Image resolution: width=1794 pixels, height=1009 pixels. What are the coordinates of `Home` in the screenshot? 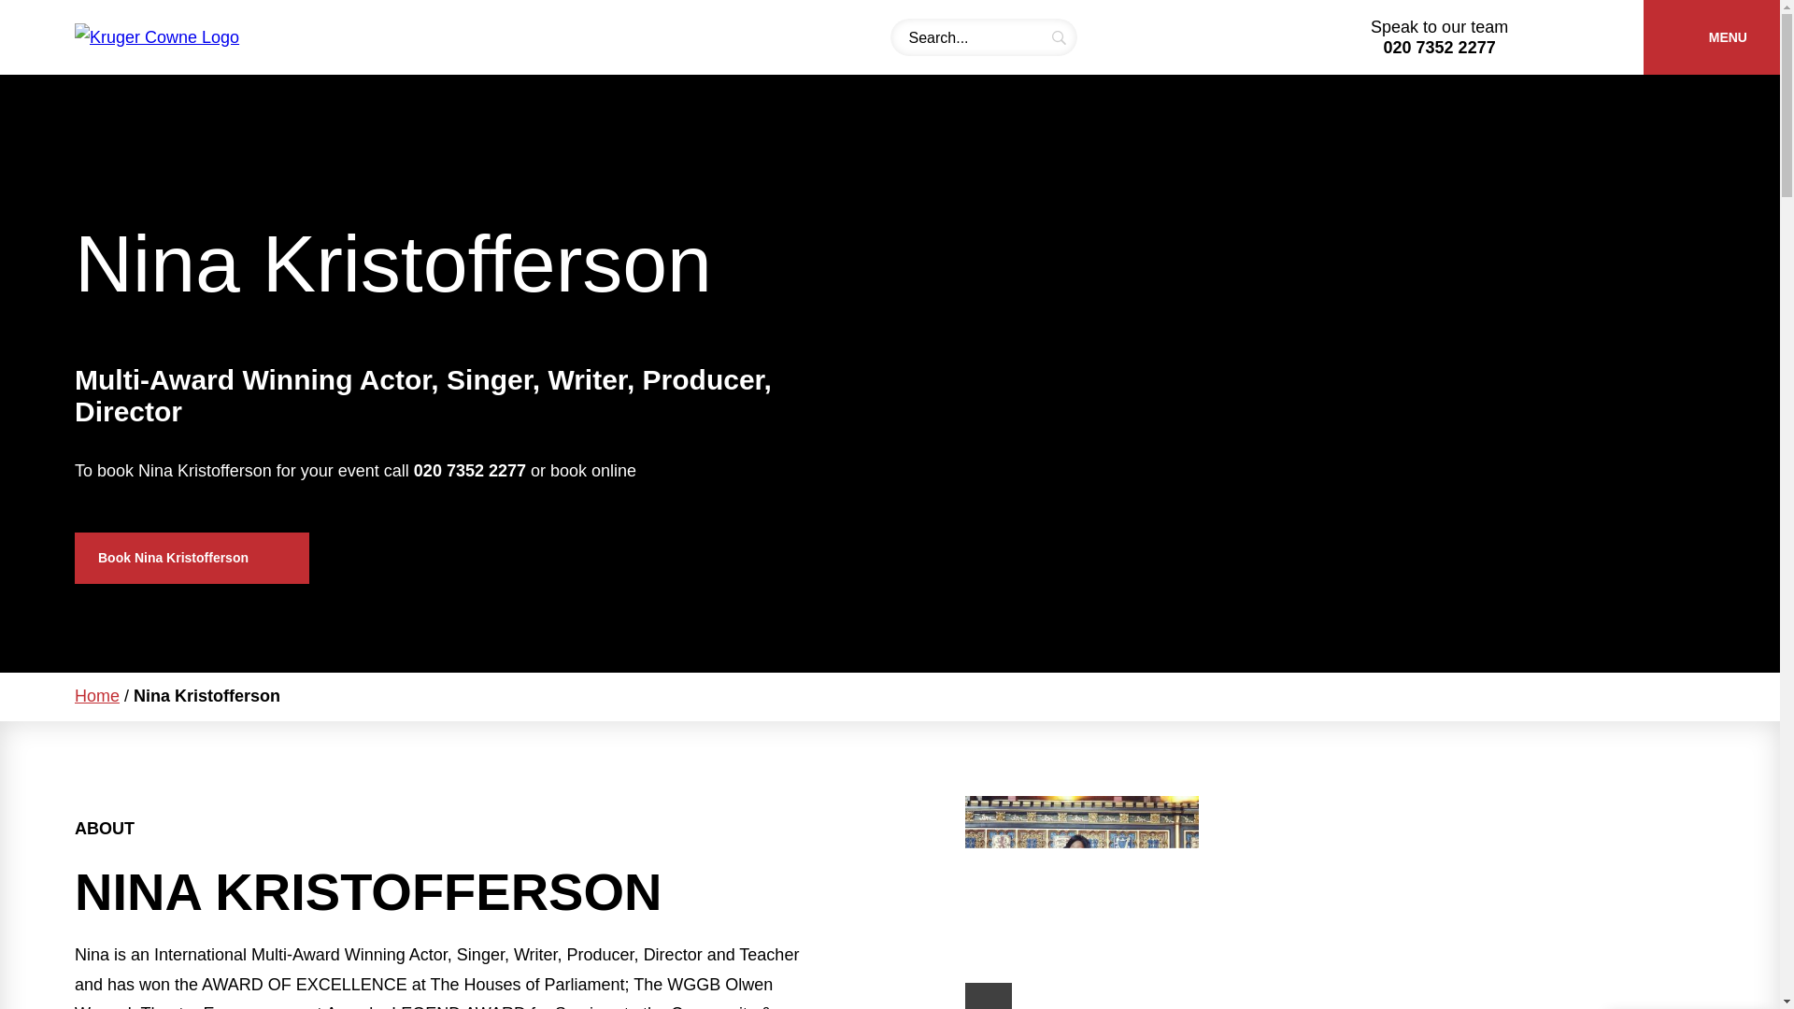 It's located at (97, 695).